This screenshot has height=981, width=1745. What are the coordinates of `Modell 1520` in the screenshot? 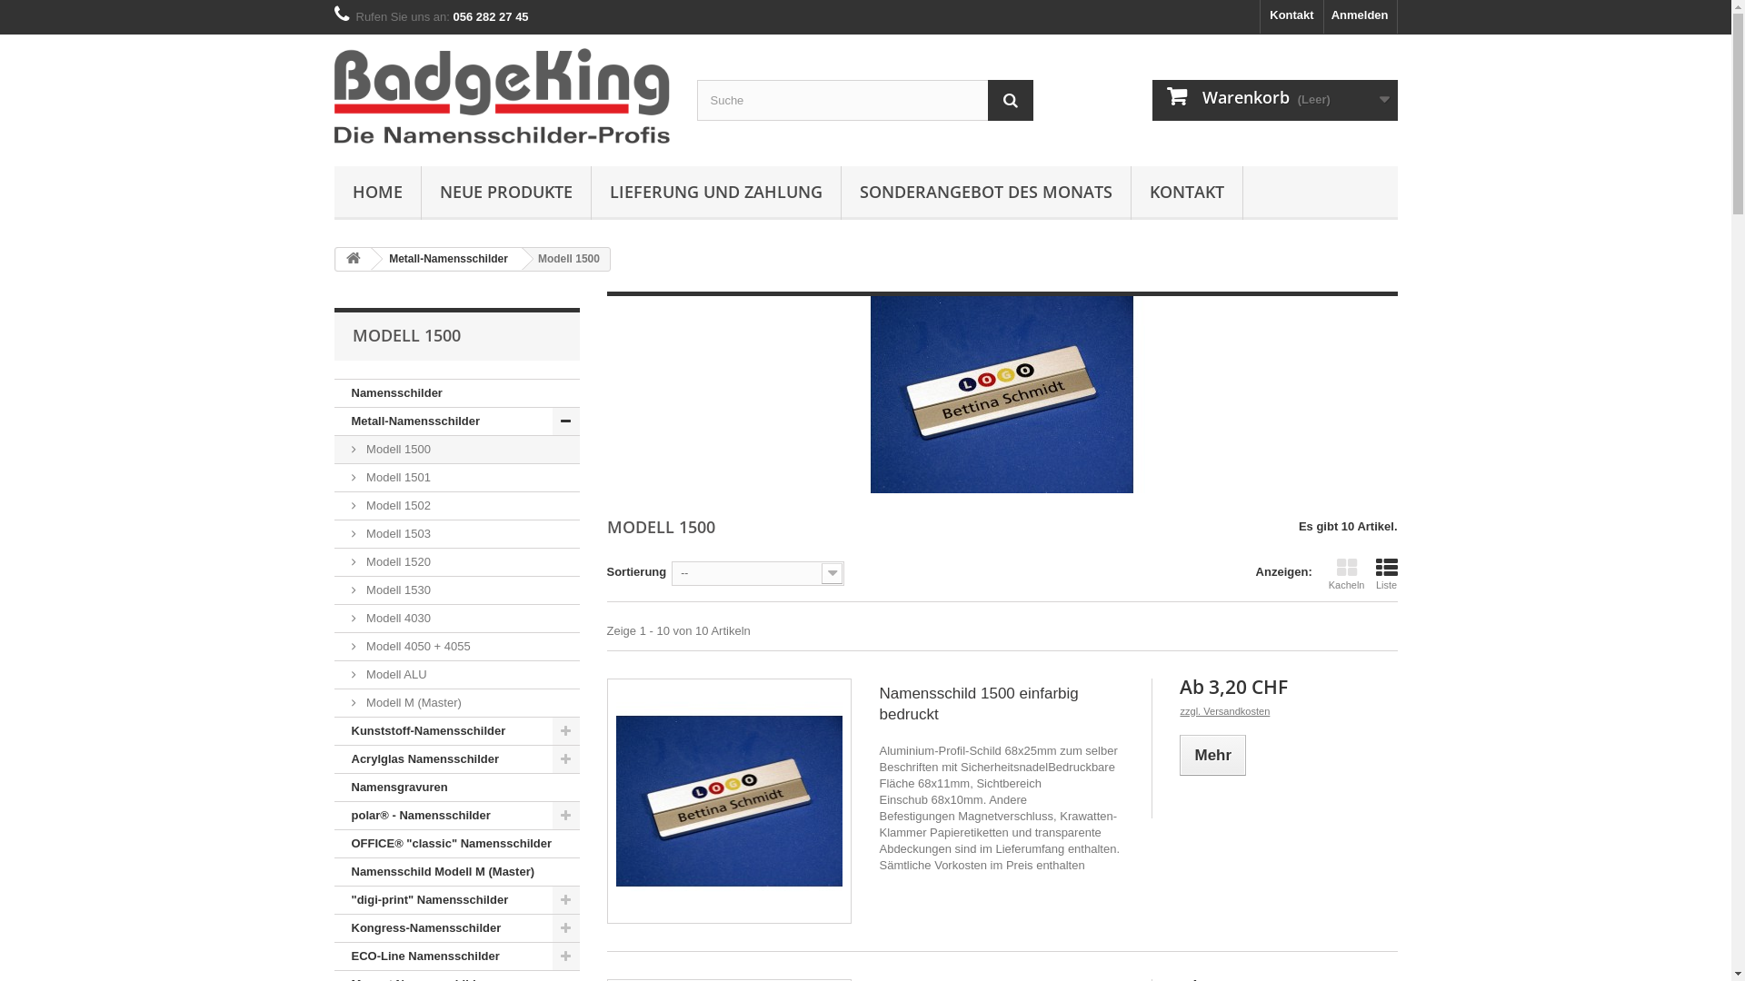 It's located at (457, 562).